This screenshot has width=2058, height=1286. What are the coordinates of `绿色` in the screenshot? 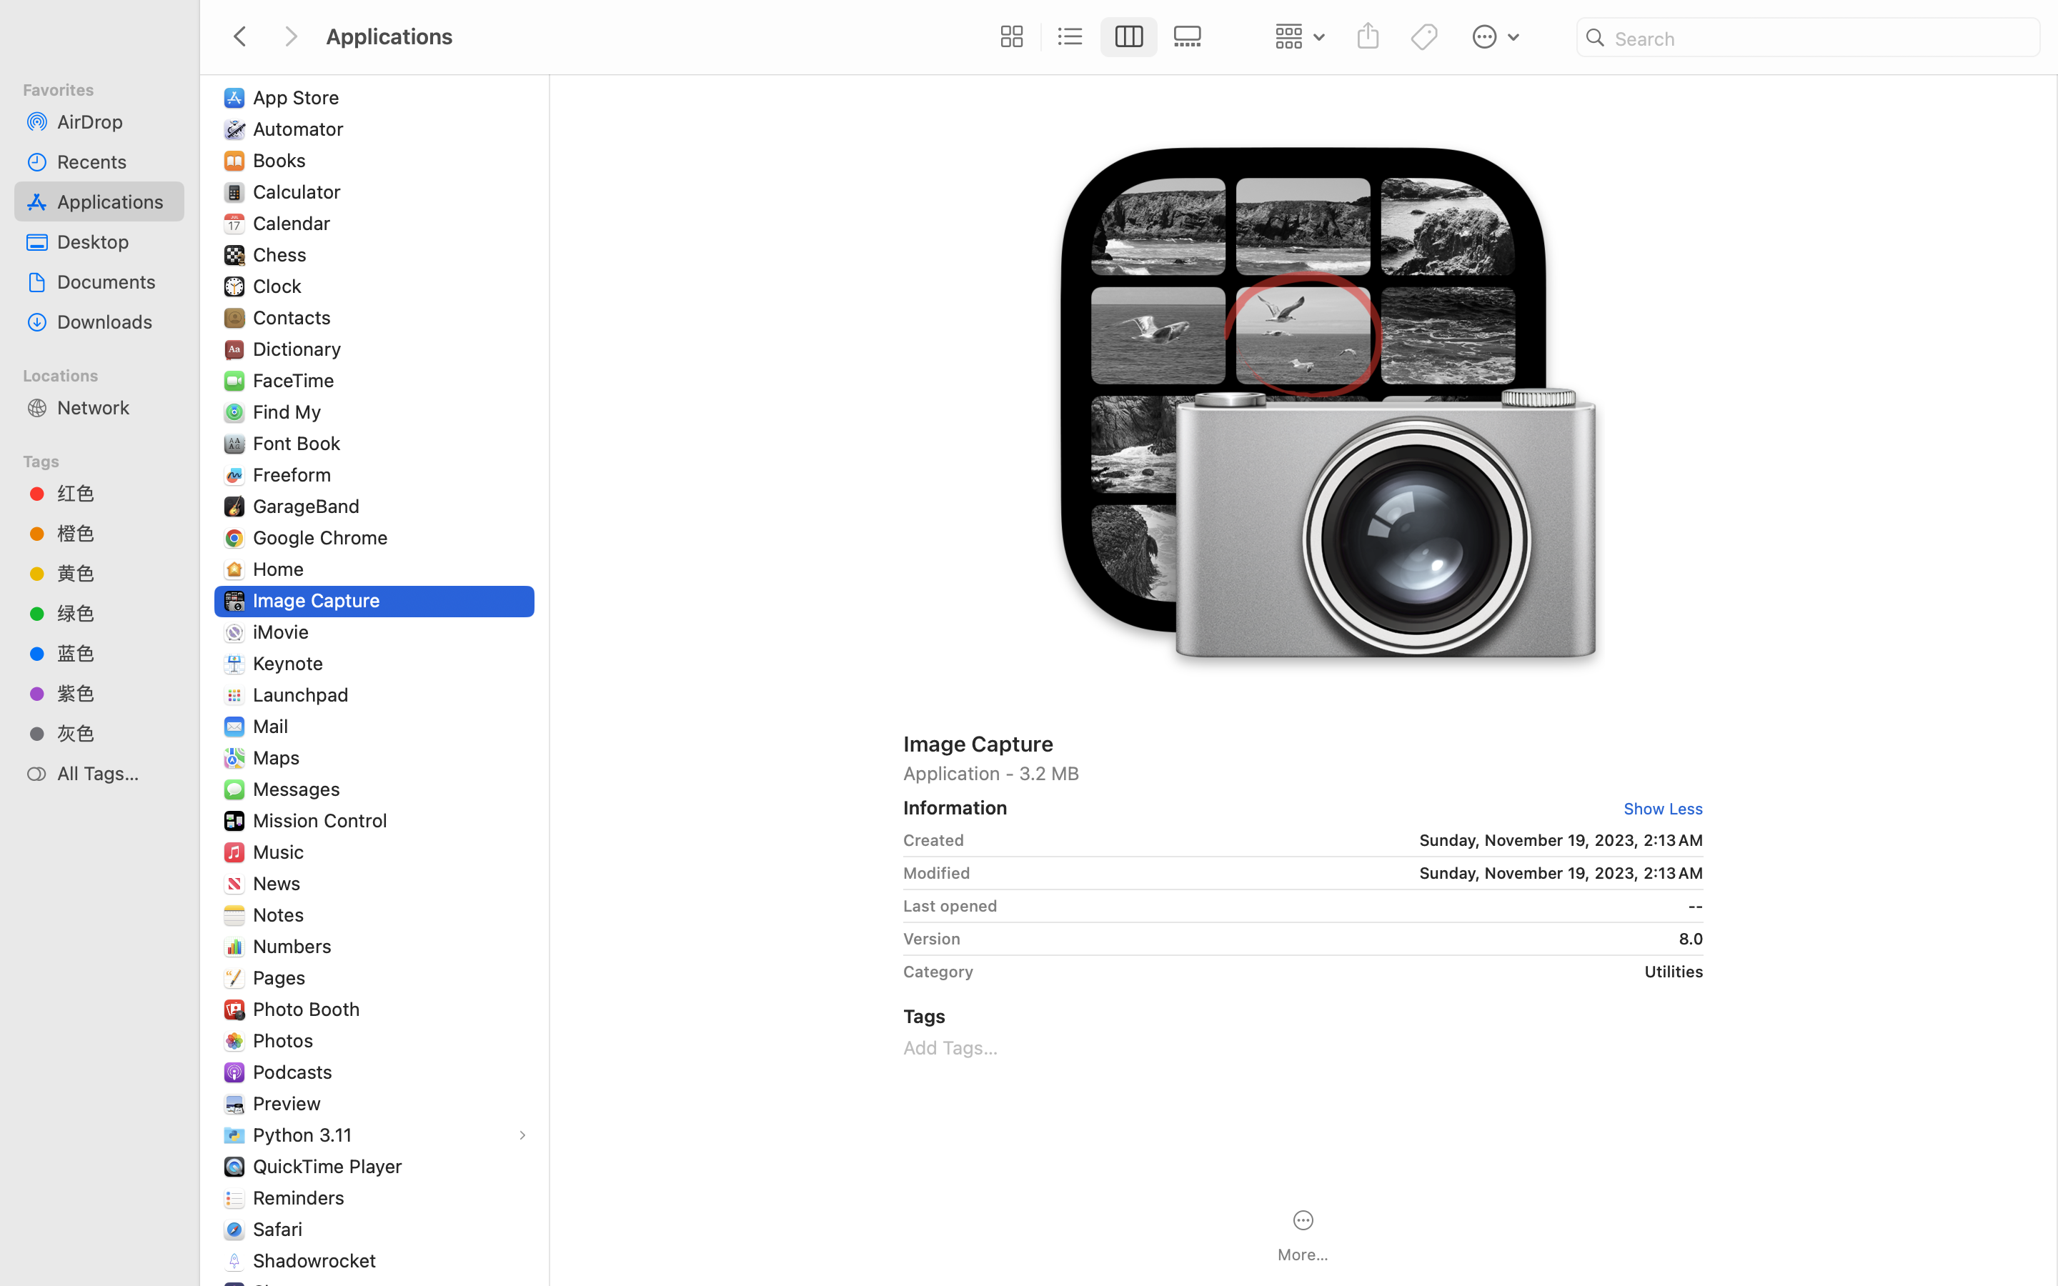 It's located at (115, 613).